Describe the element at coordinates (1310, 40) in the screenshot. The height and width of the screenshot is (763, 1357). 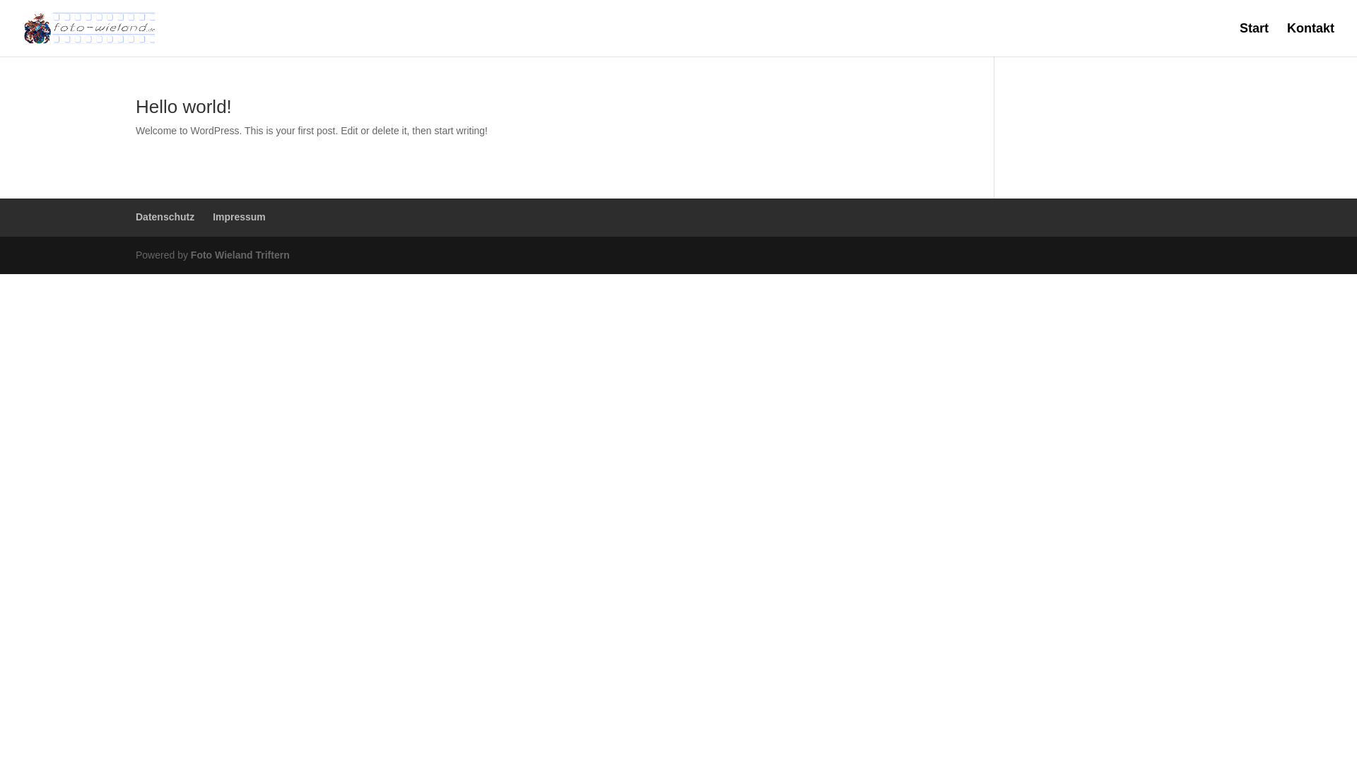
I see `Kontakt` at that location.